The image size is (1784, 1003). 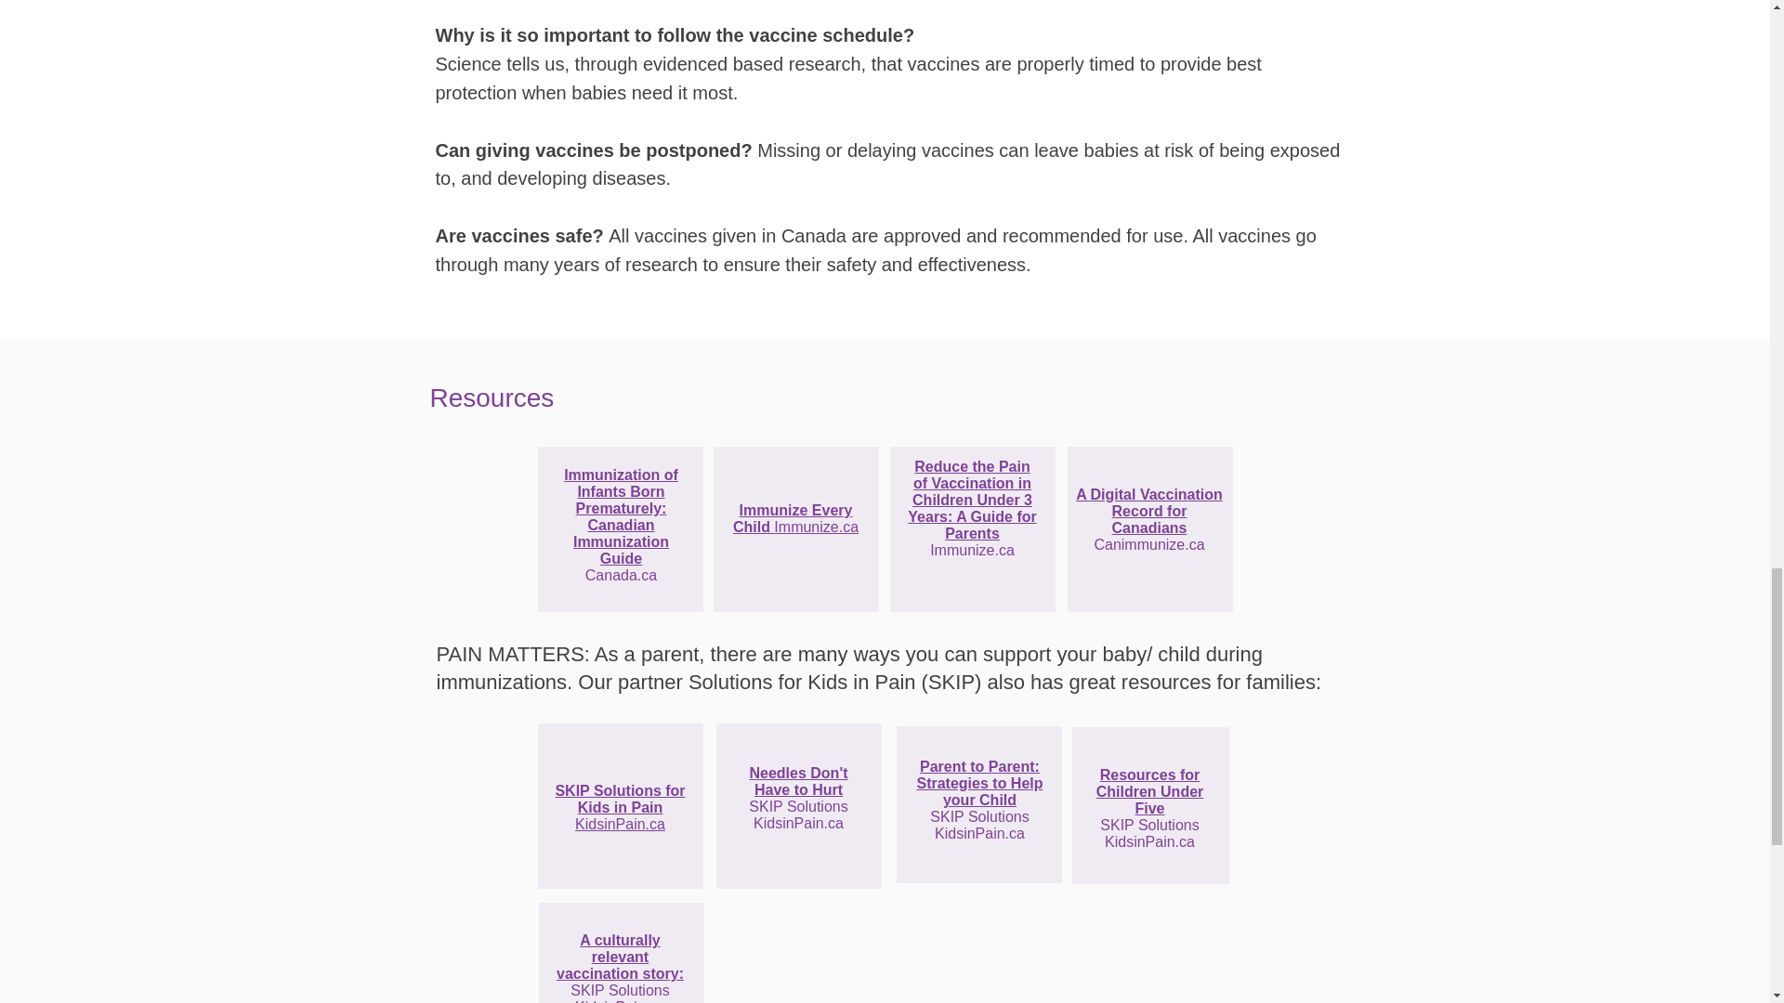 I want to click on Canada.ca, so click(x=621, y=575).